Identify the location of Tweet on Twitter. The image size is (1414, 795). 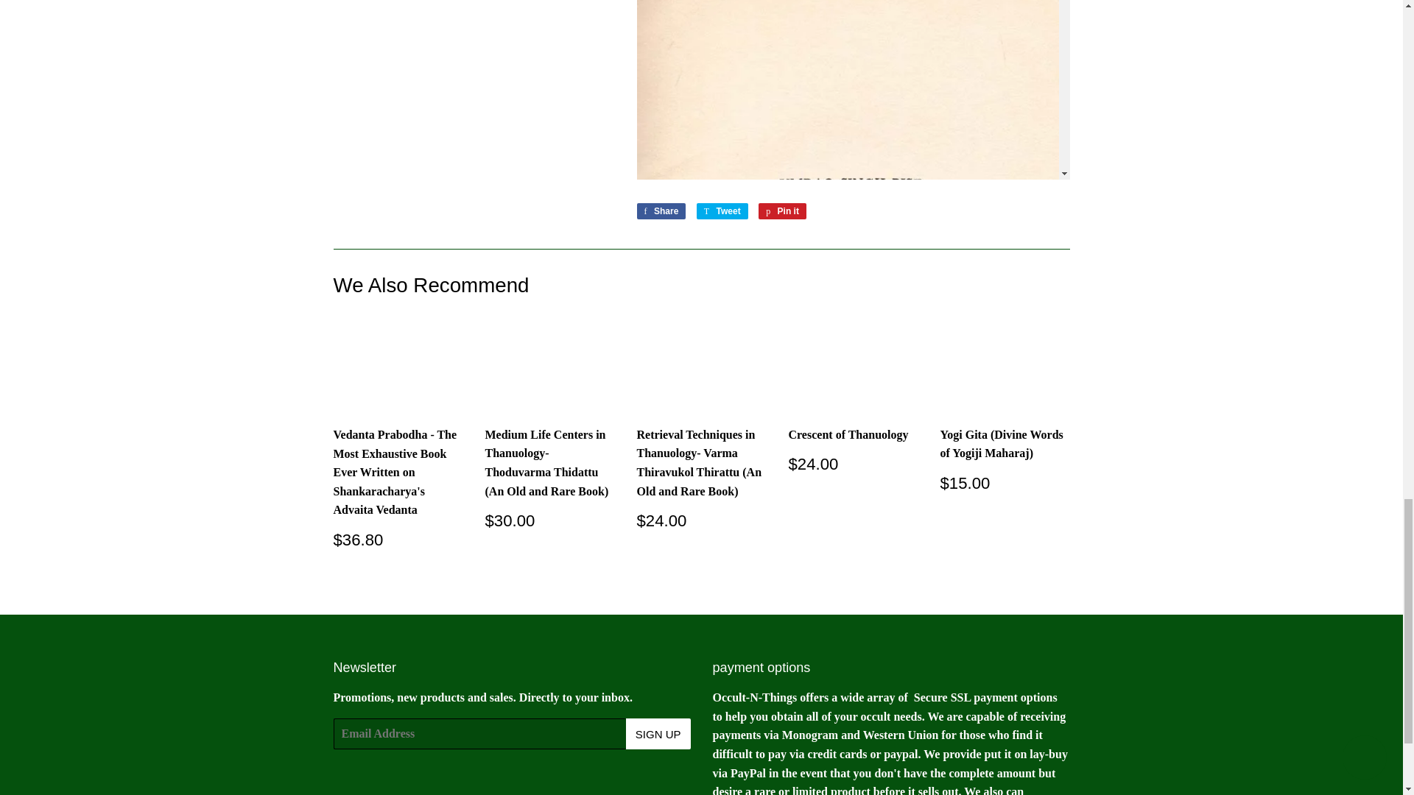
(782, 211).